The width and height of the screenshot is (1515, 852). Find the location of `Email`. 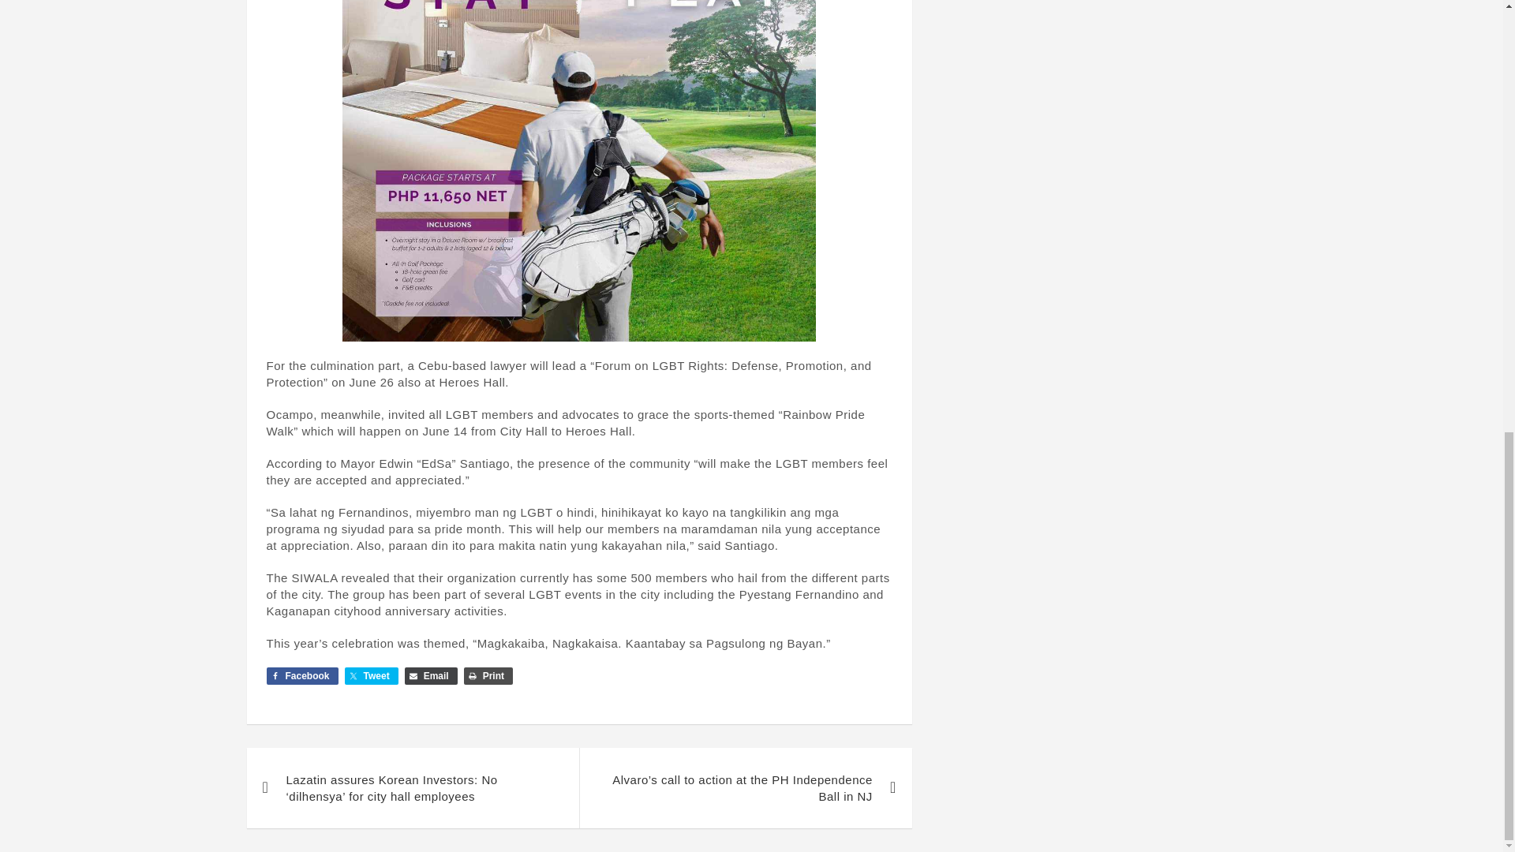

Email is located at coordinates (431, 675).